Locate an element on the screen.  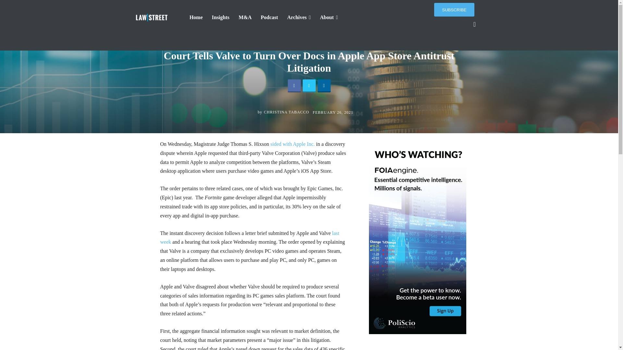
last week is located at coordinates (250, 238).